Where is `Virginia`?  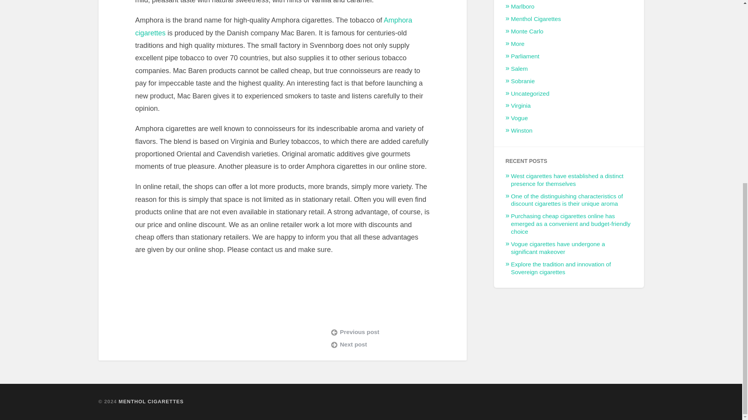 Virginia is located at coordinates (521, 105).